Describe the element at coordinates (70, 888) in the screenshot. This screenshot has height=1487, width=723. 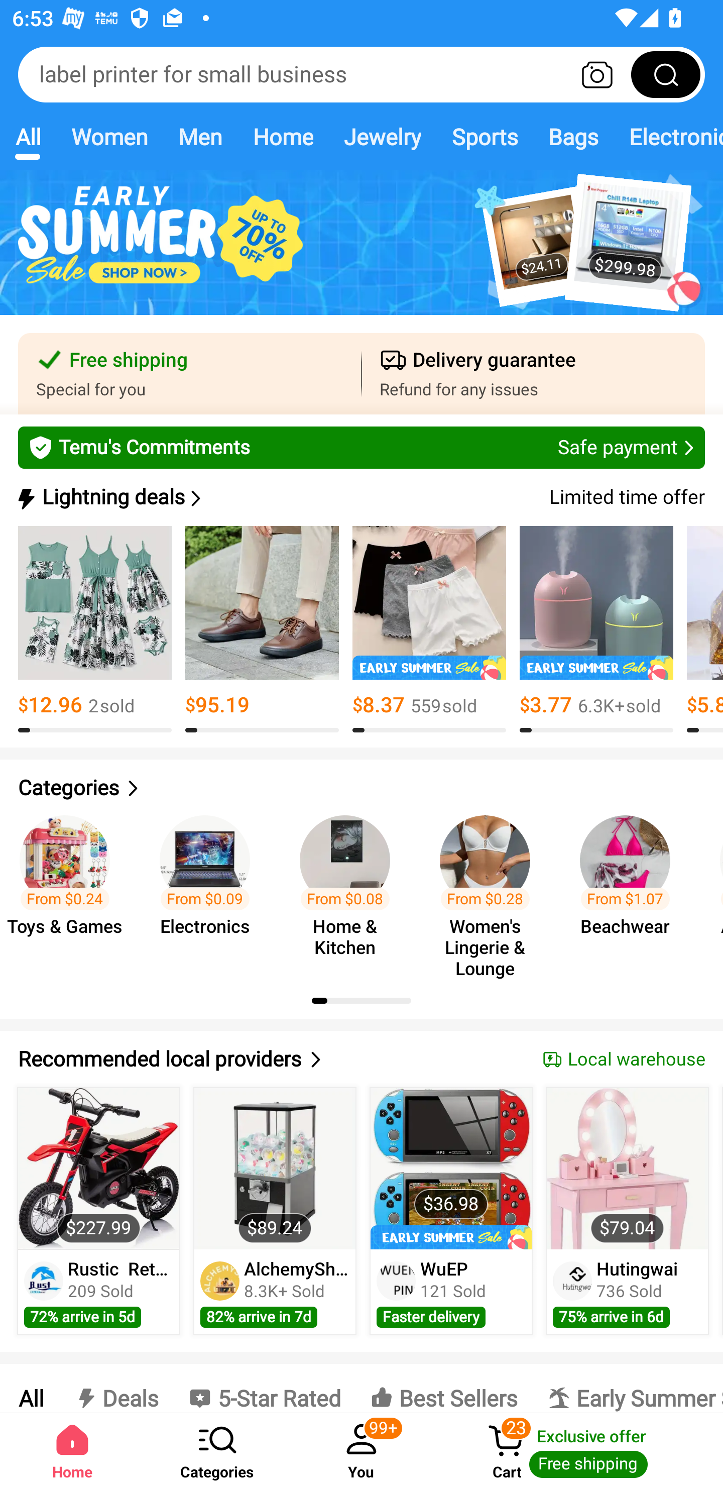
I see `From $0.24 Toys & Games` at that location.